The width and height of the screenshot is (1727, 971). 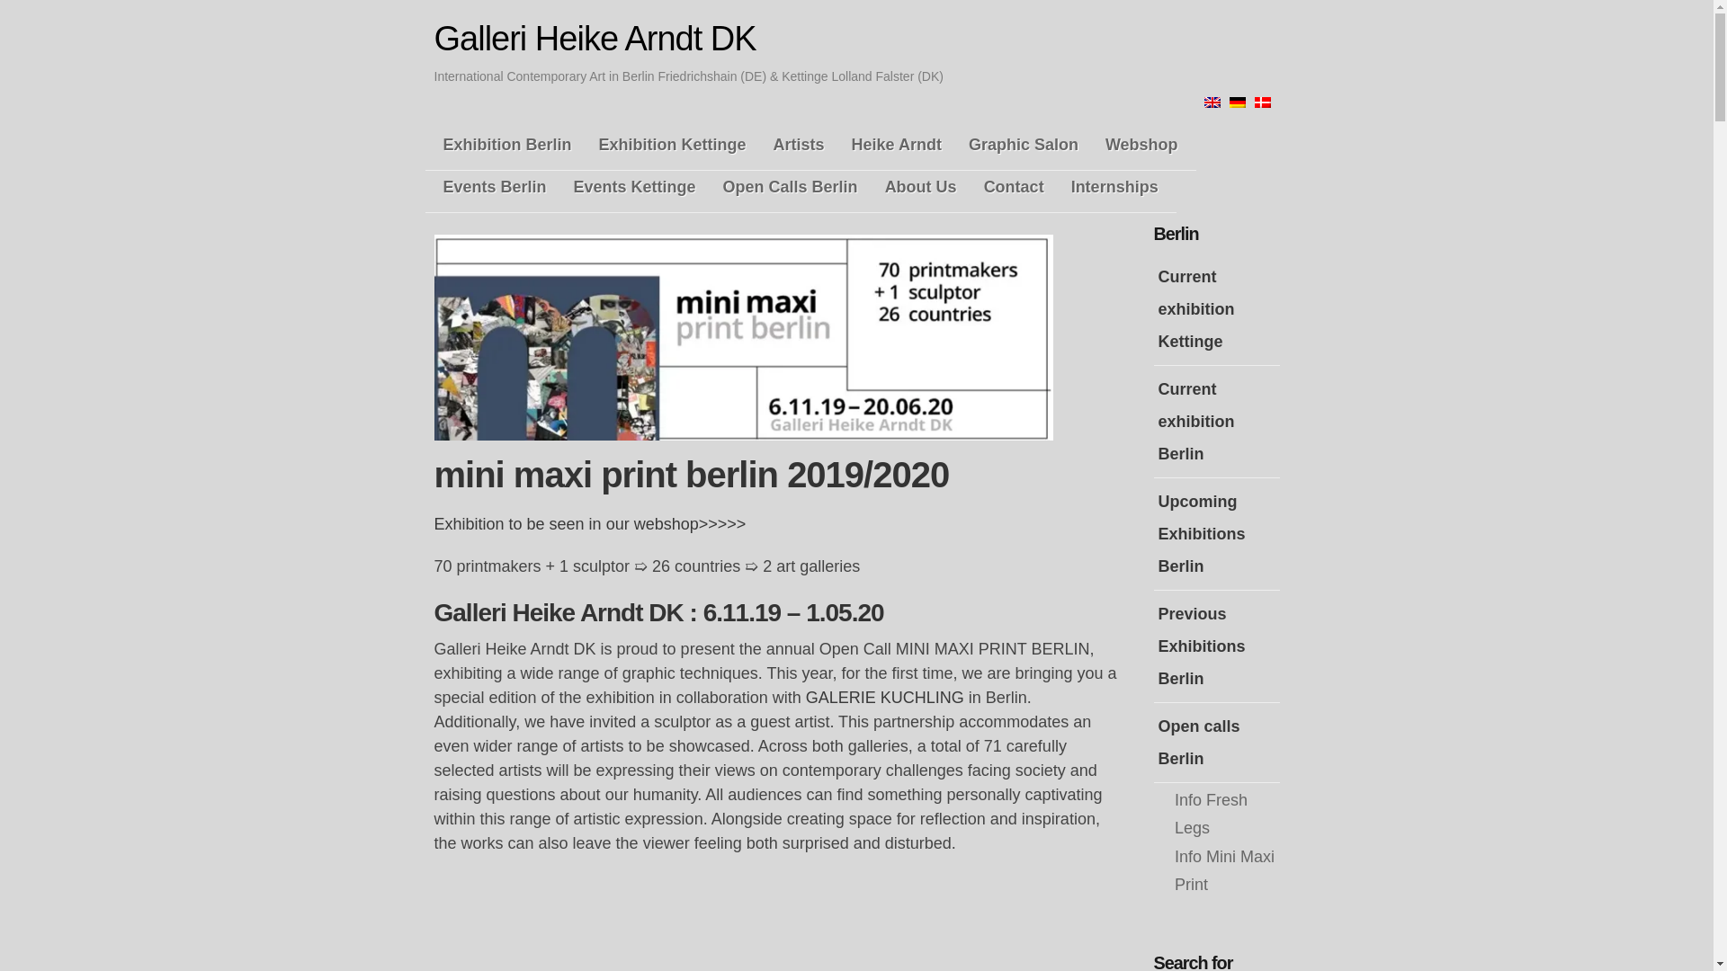 I want to click on Exhibition Berlin, so click(x=506, y=145).